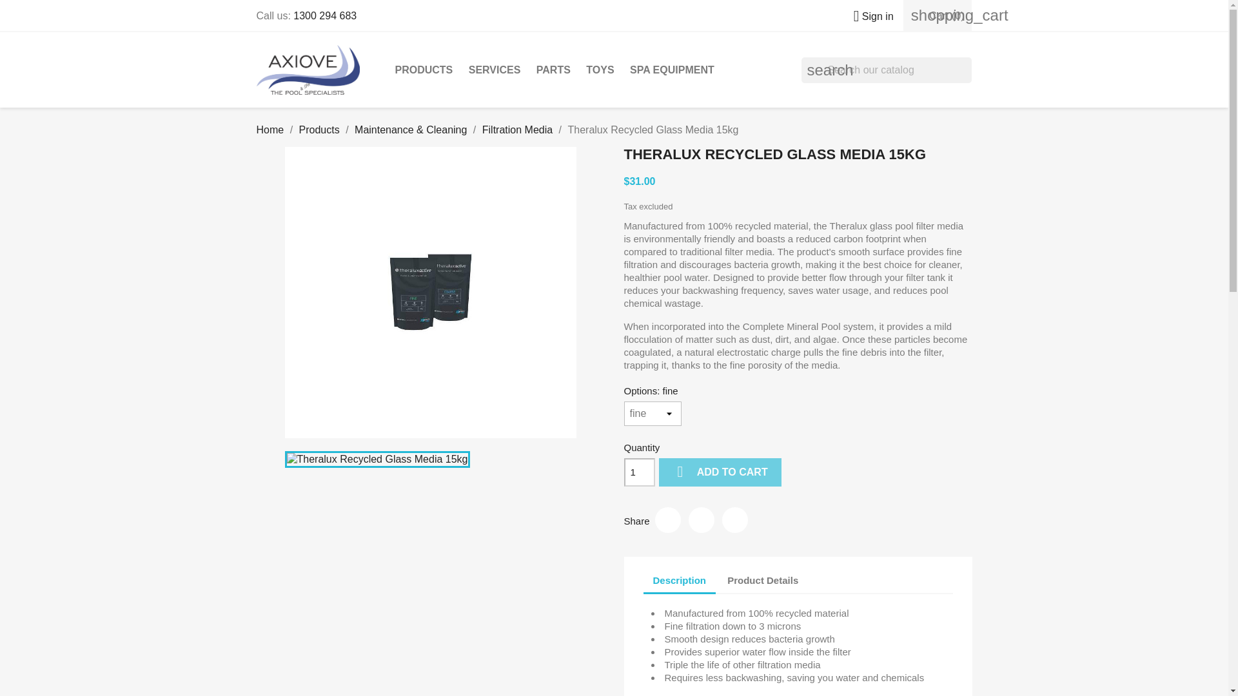 The image size is (1238, 696). I want to click on 1300 294 683, so click(325, 15).